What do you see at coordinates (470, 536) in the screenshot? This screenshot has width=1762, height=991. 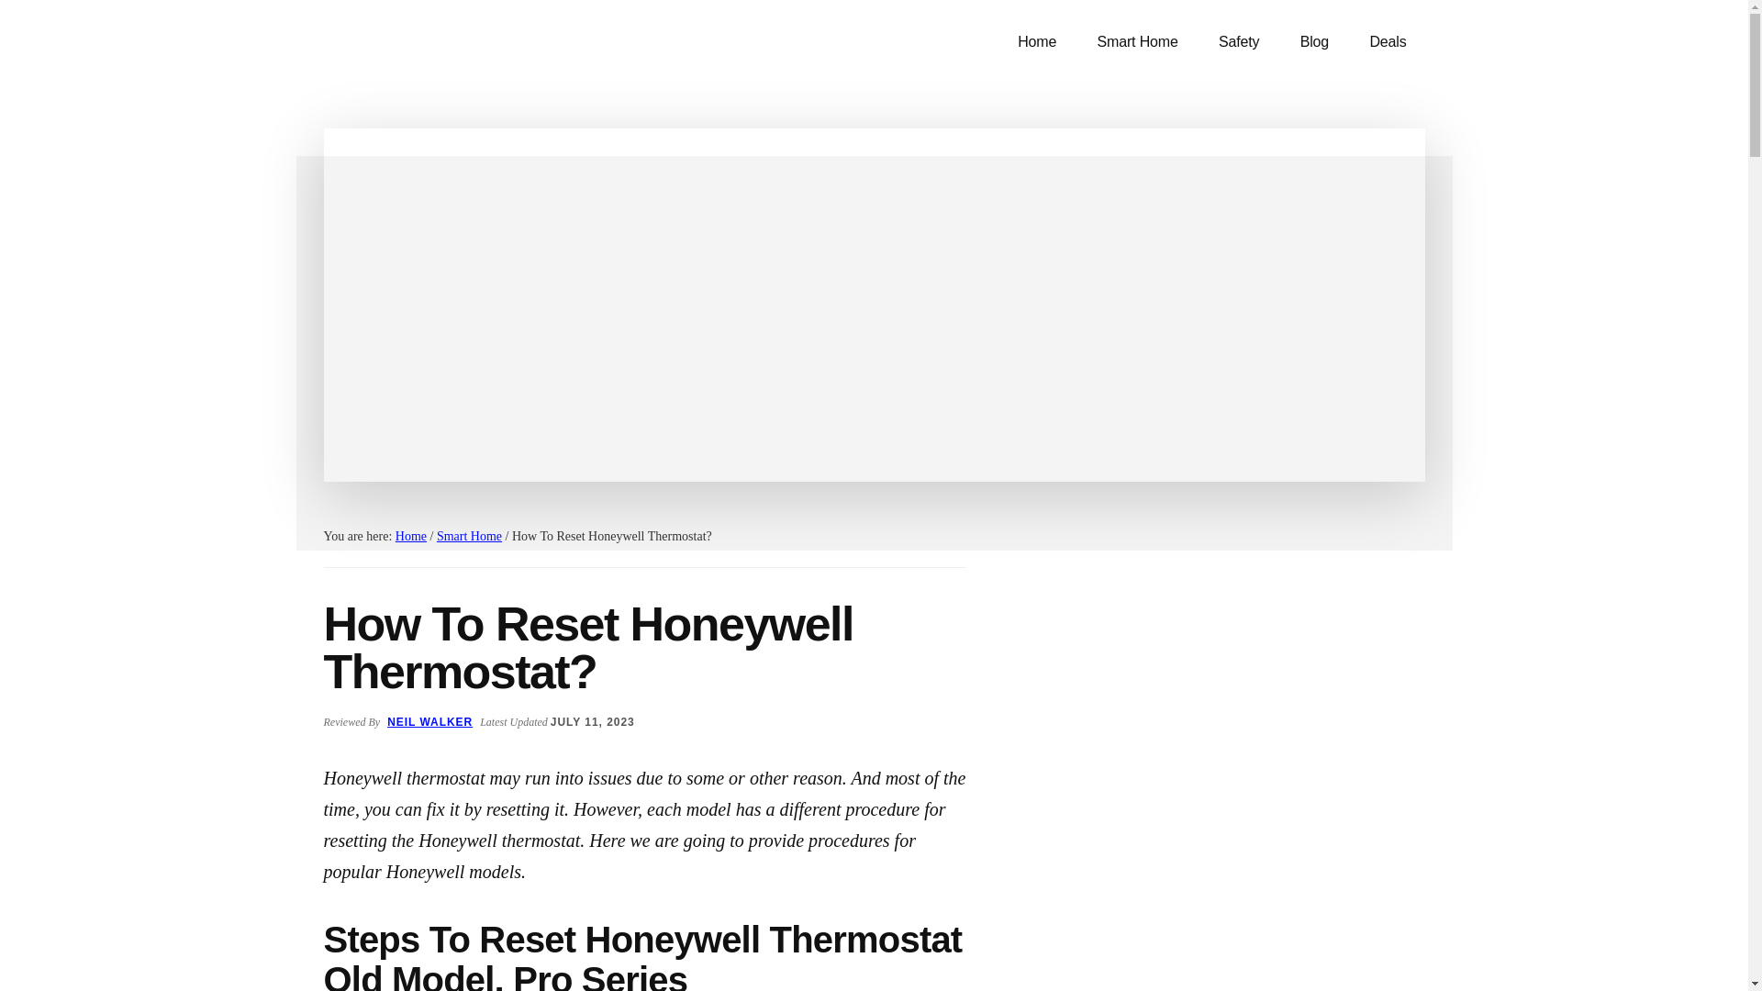 I see `Smart Home` at bounding box center [470, 536].